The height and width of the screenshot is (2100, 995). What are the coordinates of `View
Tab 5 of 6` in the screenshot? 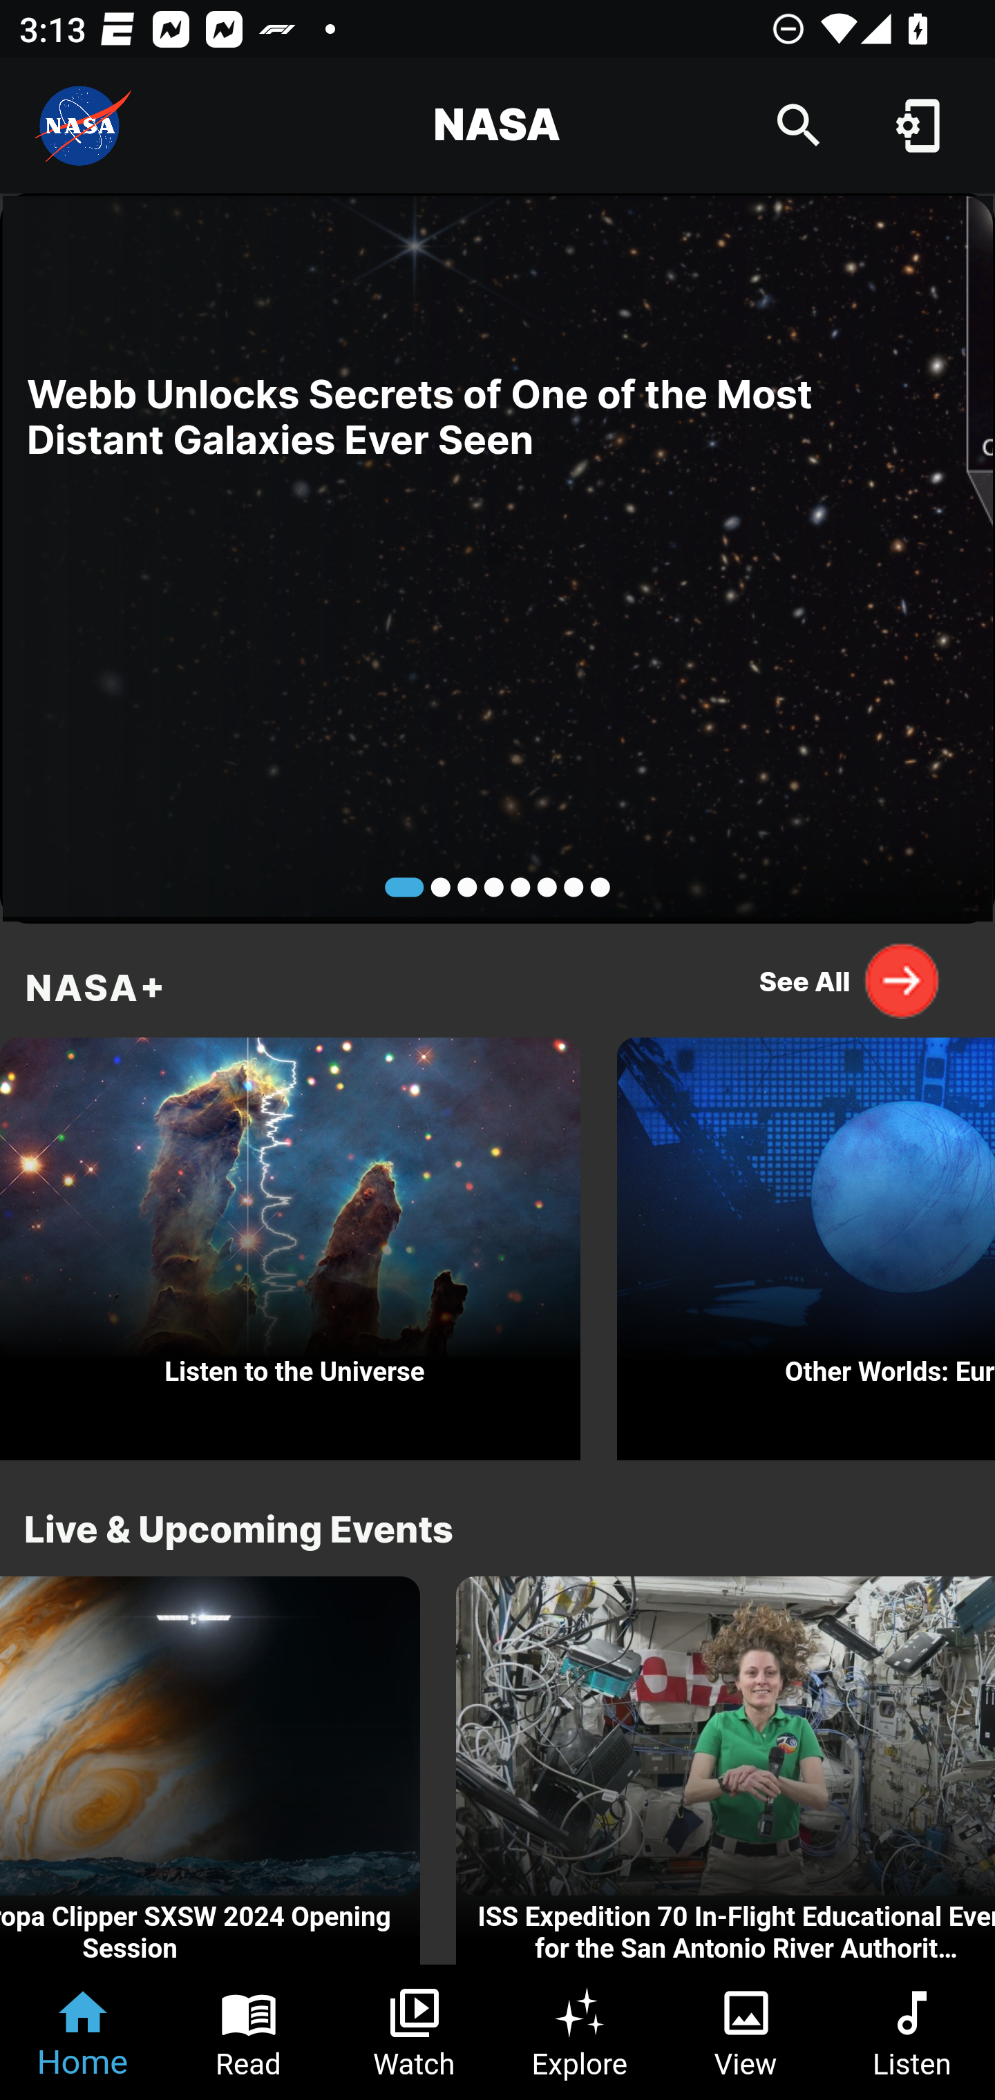 It's located at (746, 2032).